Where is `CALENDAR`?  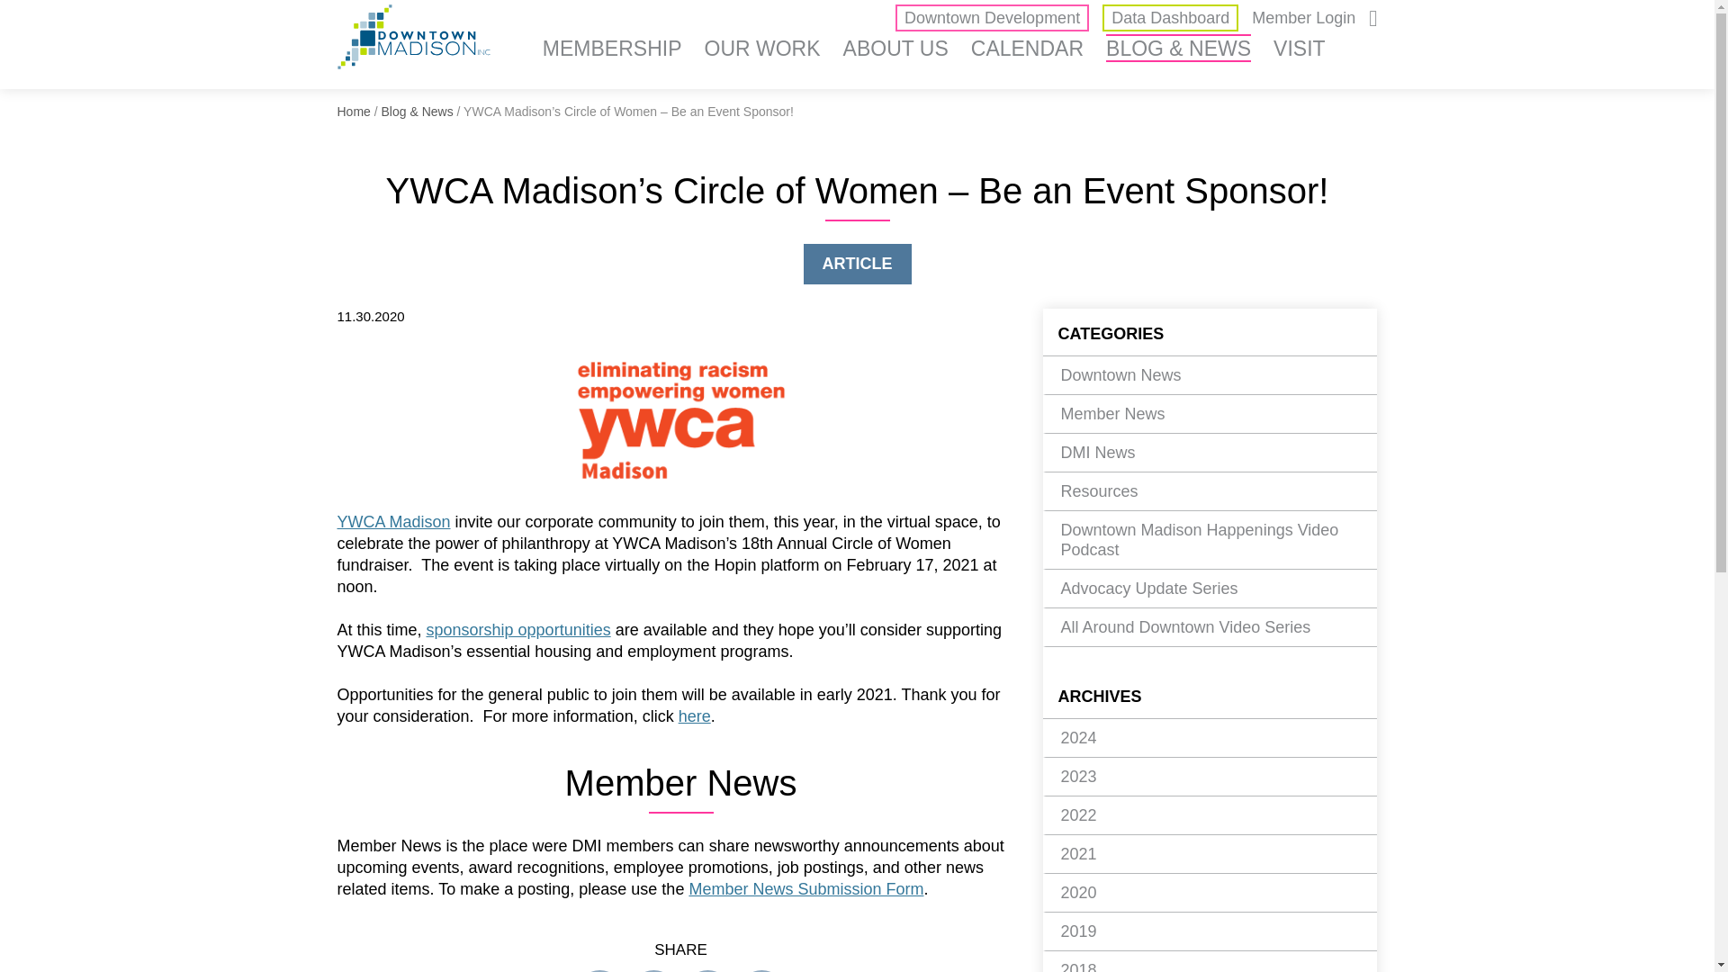 CALENDAR is located at coordinates (1027, 48).